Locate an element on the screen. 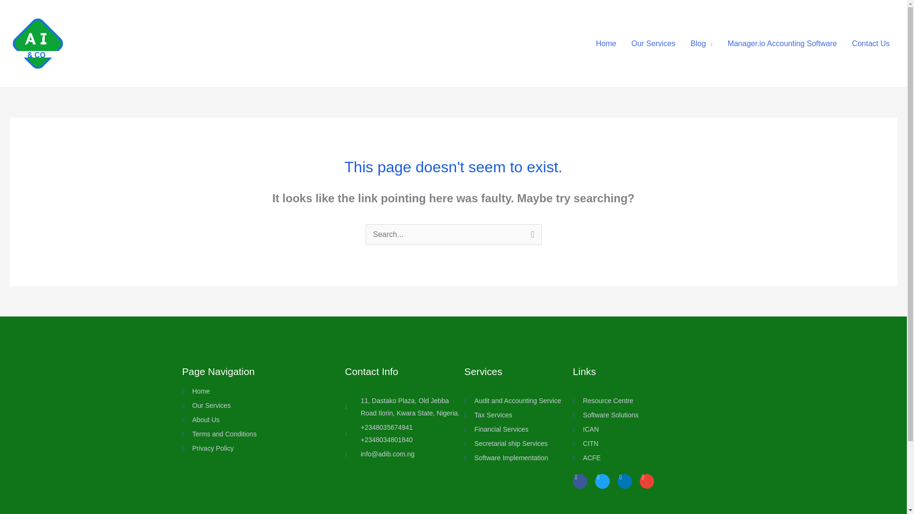 The image size is (914, 514). Blog is located at coordinates (701, 43).